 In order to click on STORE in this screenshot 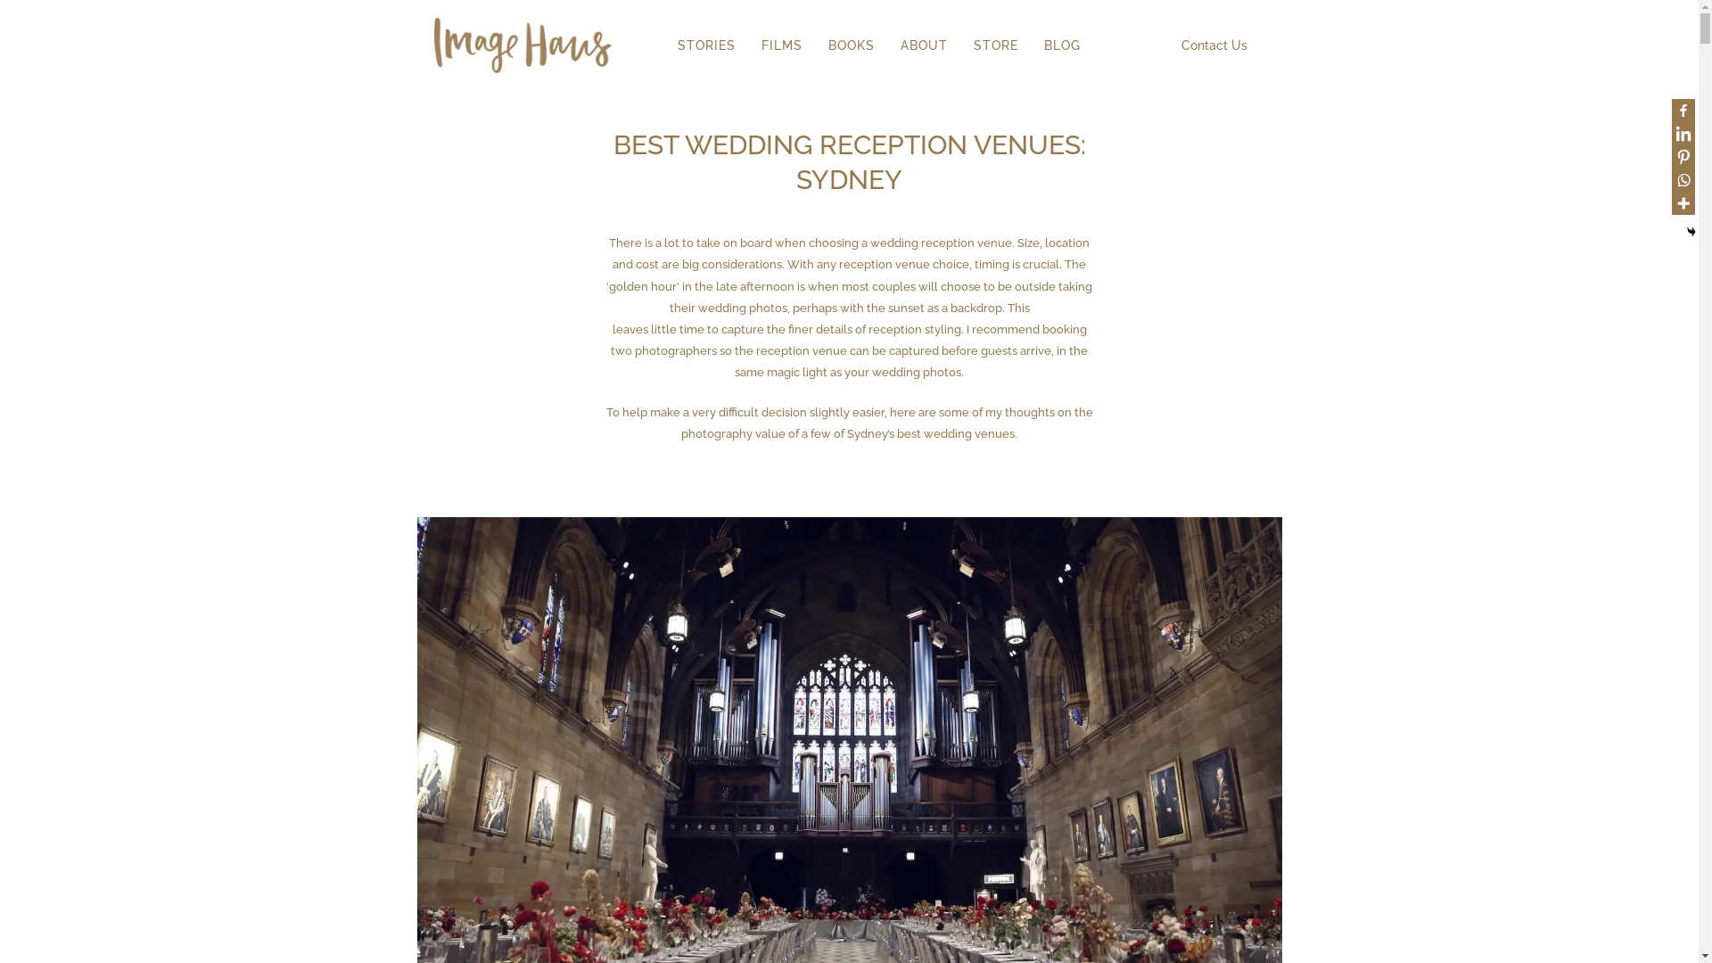, I will do `click(996, 45)`.